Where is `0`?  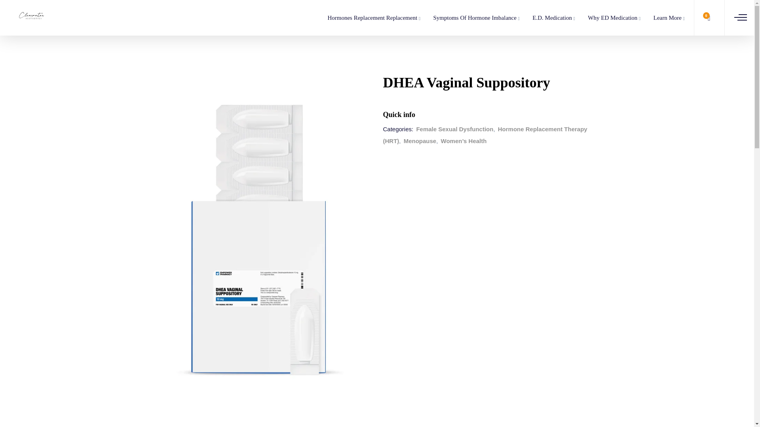 0 is located at coordinates (710, 17).